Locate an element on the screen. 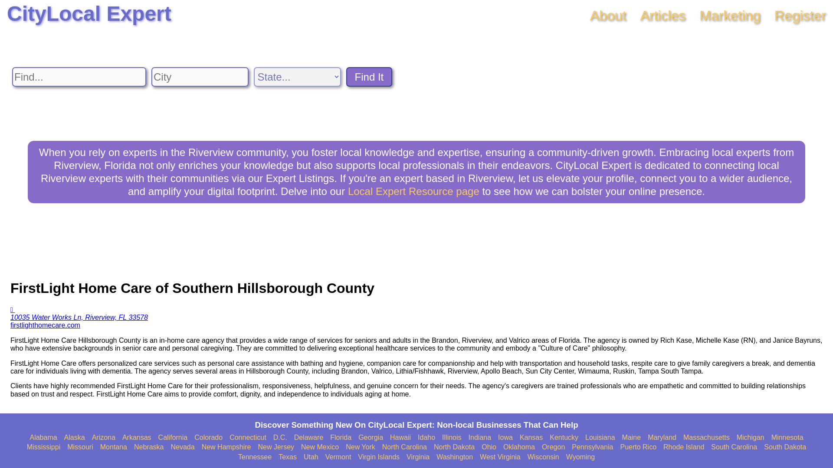  Find Businesses in Florida is located at coordinates (341, 438).